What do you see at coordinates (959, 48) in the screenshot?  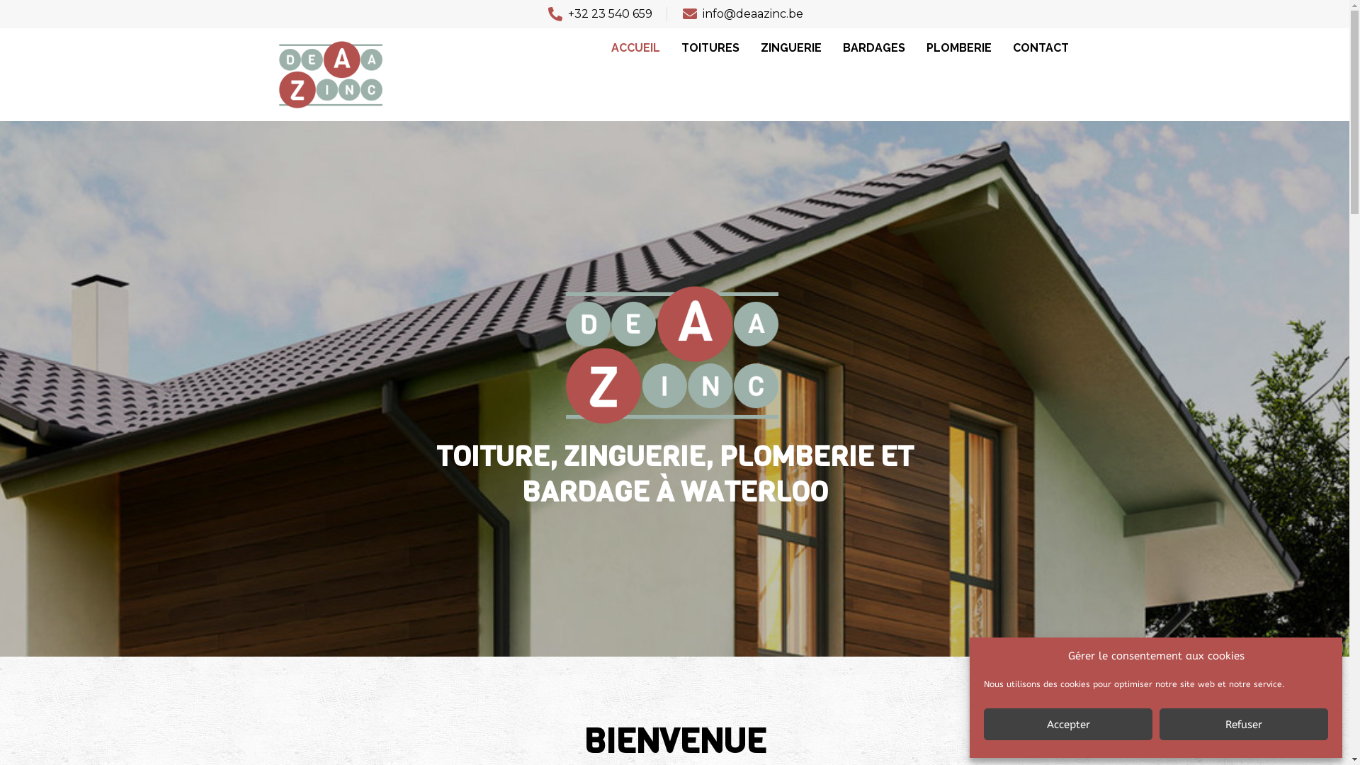 I see `PLOMBERIE` at bounding box center [959, 48].